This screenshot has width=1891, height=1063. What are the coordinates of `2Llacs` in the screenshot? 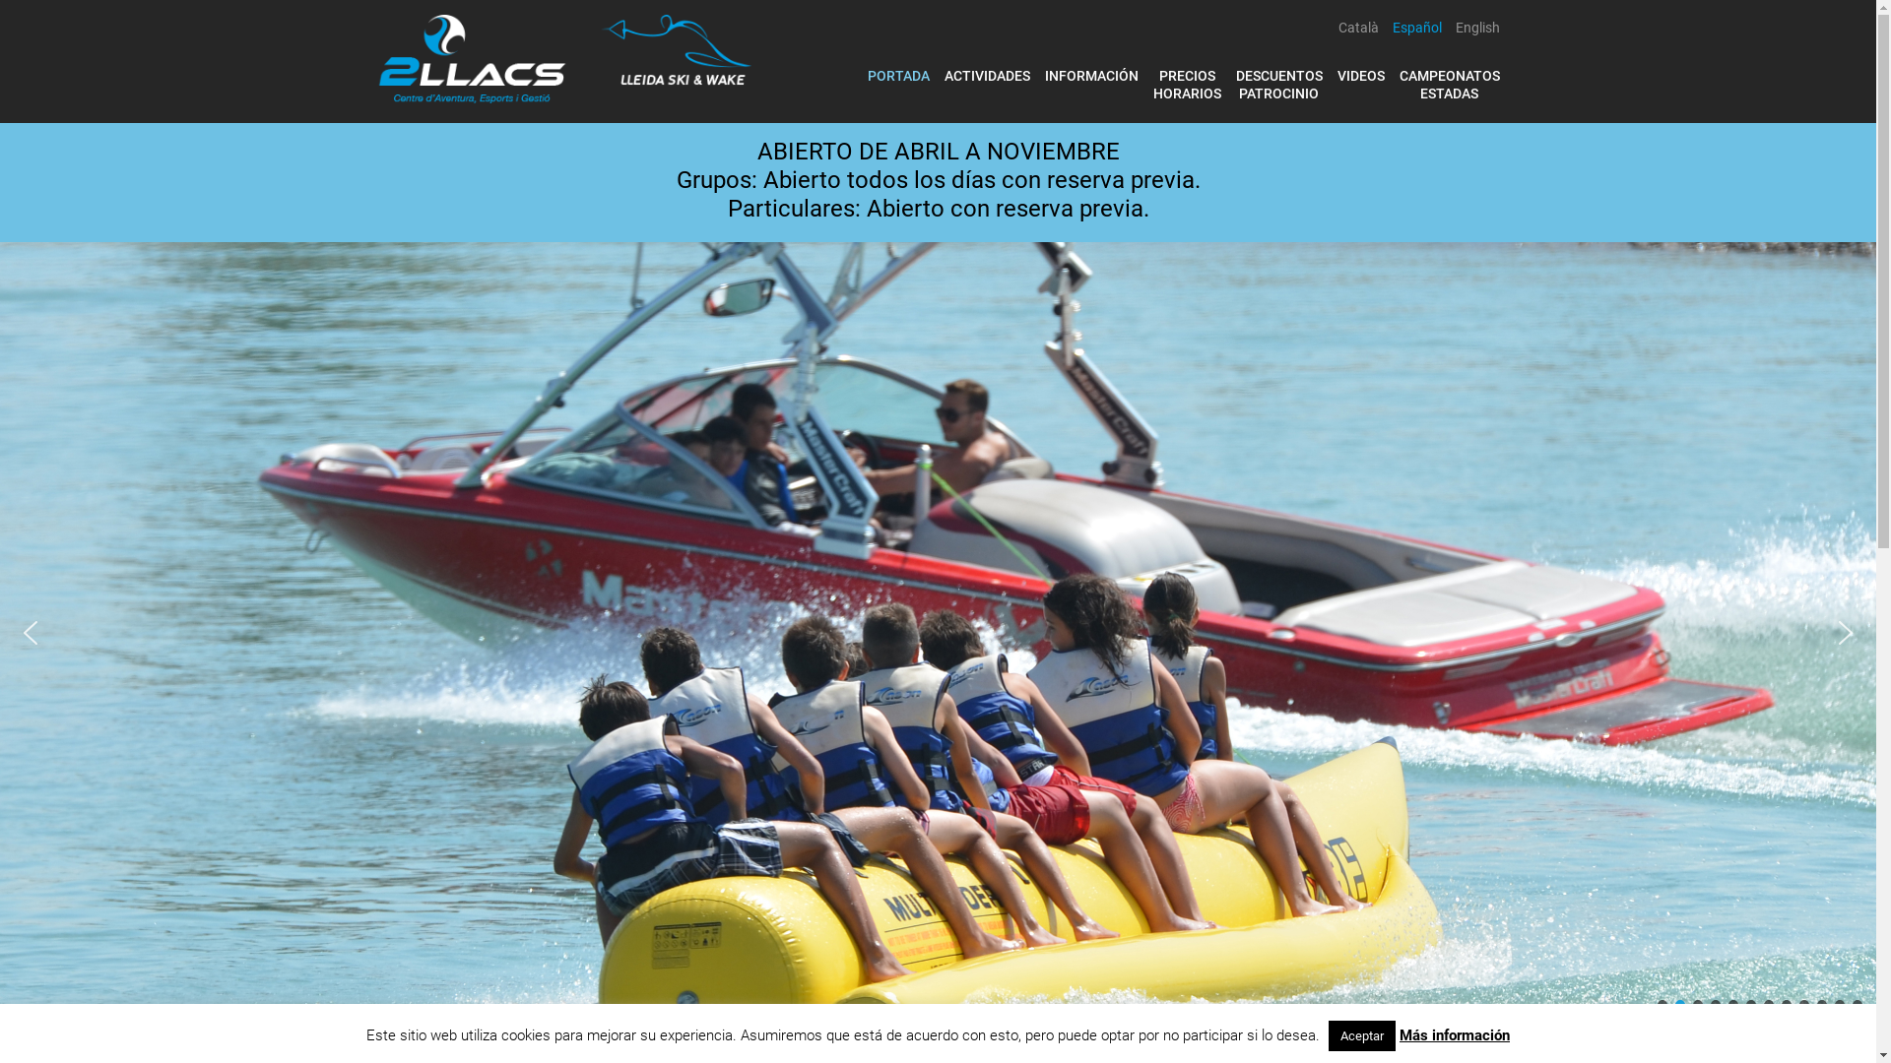 It's located at (563, 57).